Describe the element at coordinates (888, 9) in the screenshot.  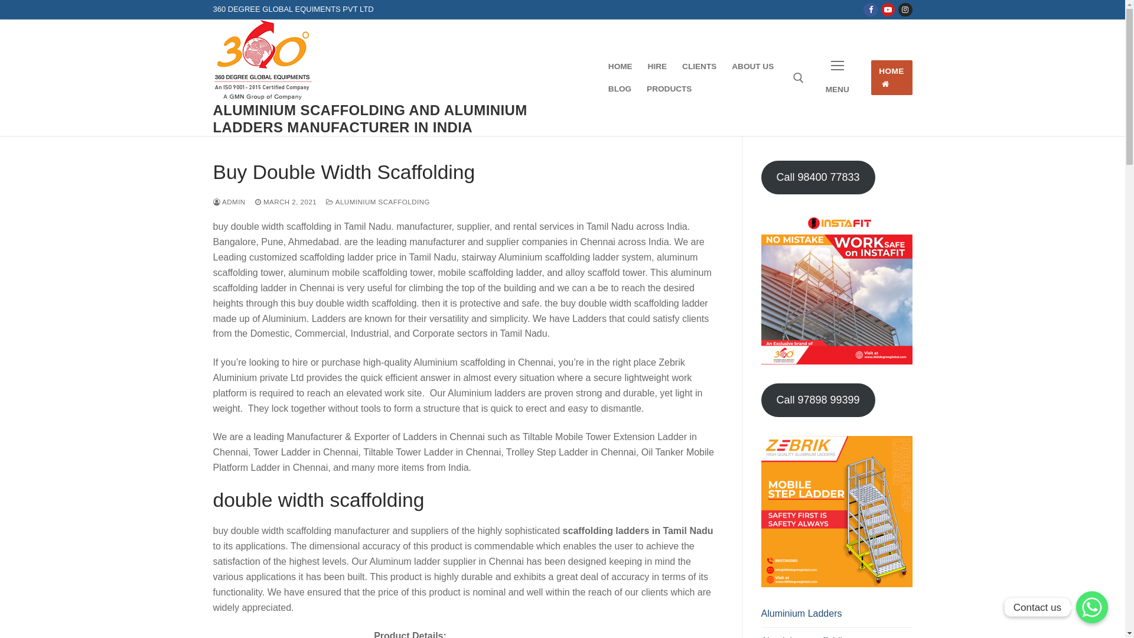
I see `Youtube` at that location.